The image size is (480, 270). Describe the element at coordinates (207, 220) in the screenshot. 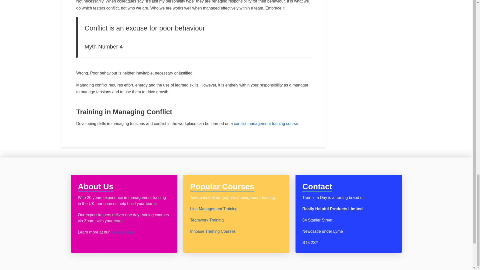

I see `Teamwork Training` at that location.